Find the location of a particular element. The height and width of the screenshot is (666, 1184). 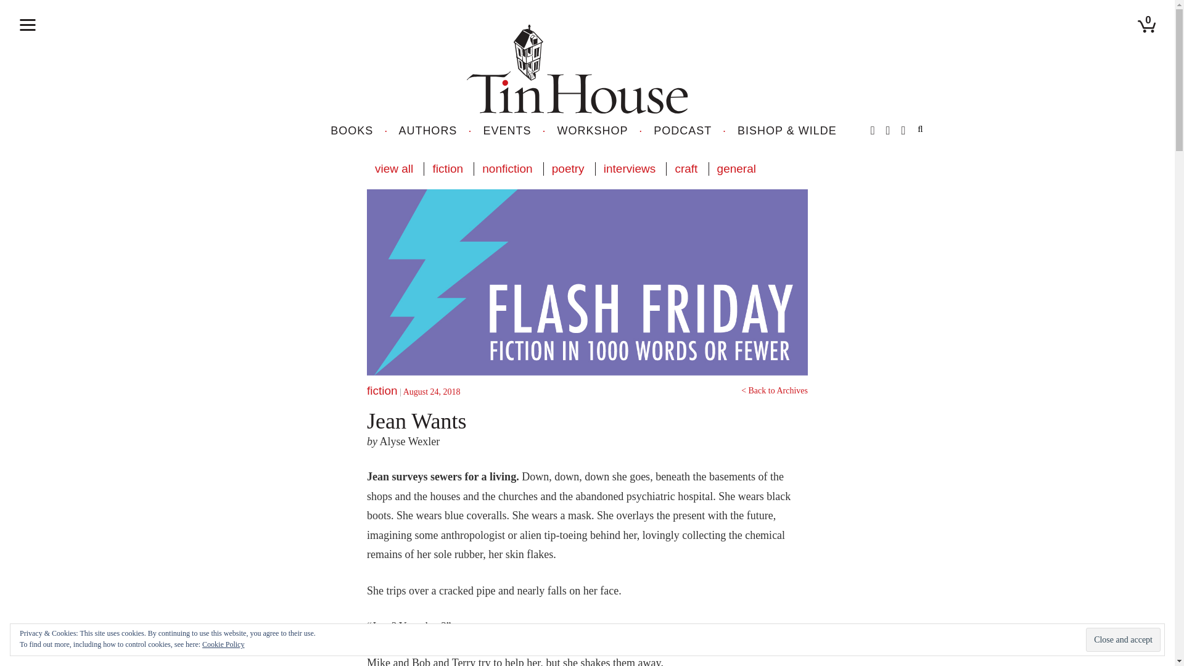

general is located at coordinates (736, 169).